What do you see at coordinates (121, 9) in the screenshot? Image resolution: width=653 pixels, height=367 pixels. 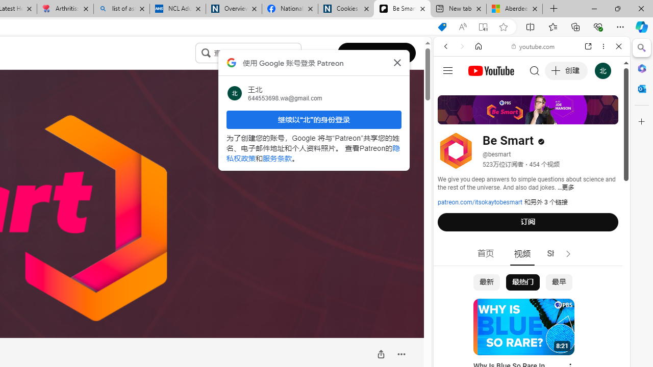 I see `list of asthma inhalers uk - Search` at bounding box center [121, 9].